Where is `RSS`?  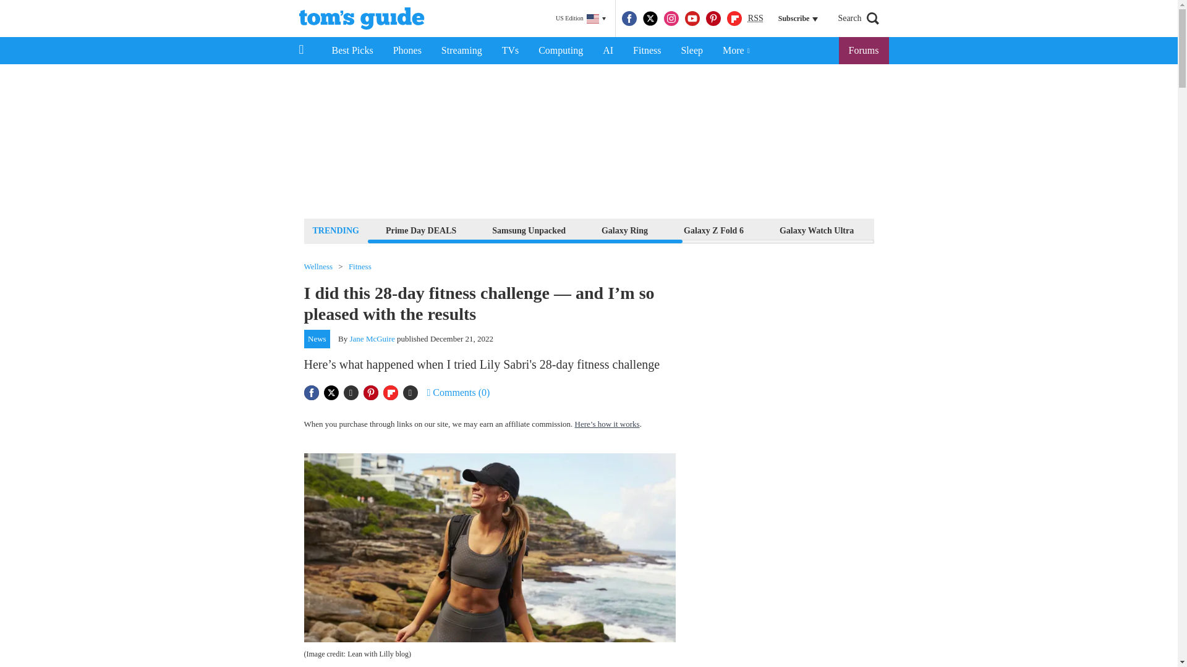 RSS is located at coordinates (755, 19).